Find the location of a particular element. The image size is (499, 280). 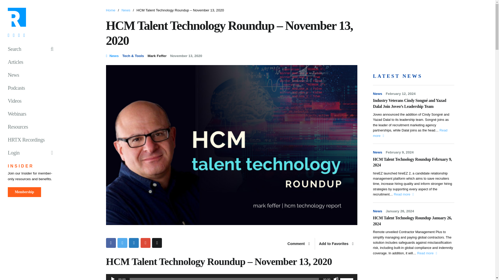

Comment is located at coordinates (298, 244).